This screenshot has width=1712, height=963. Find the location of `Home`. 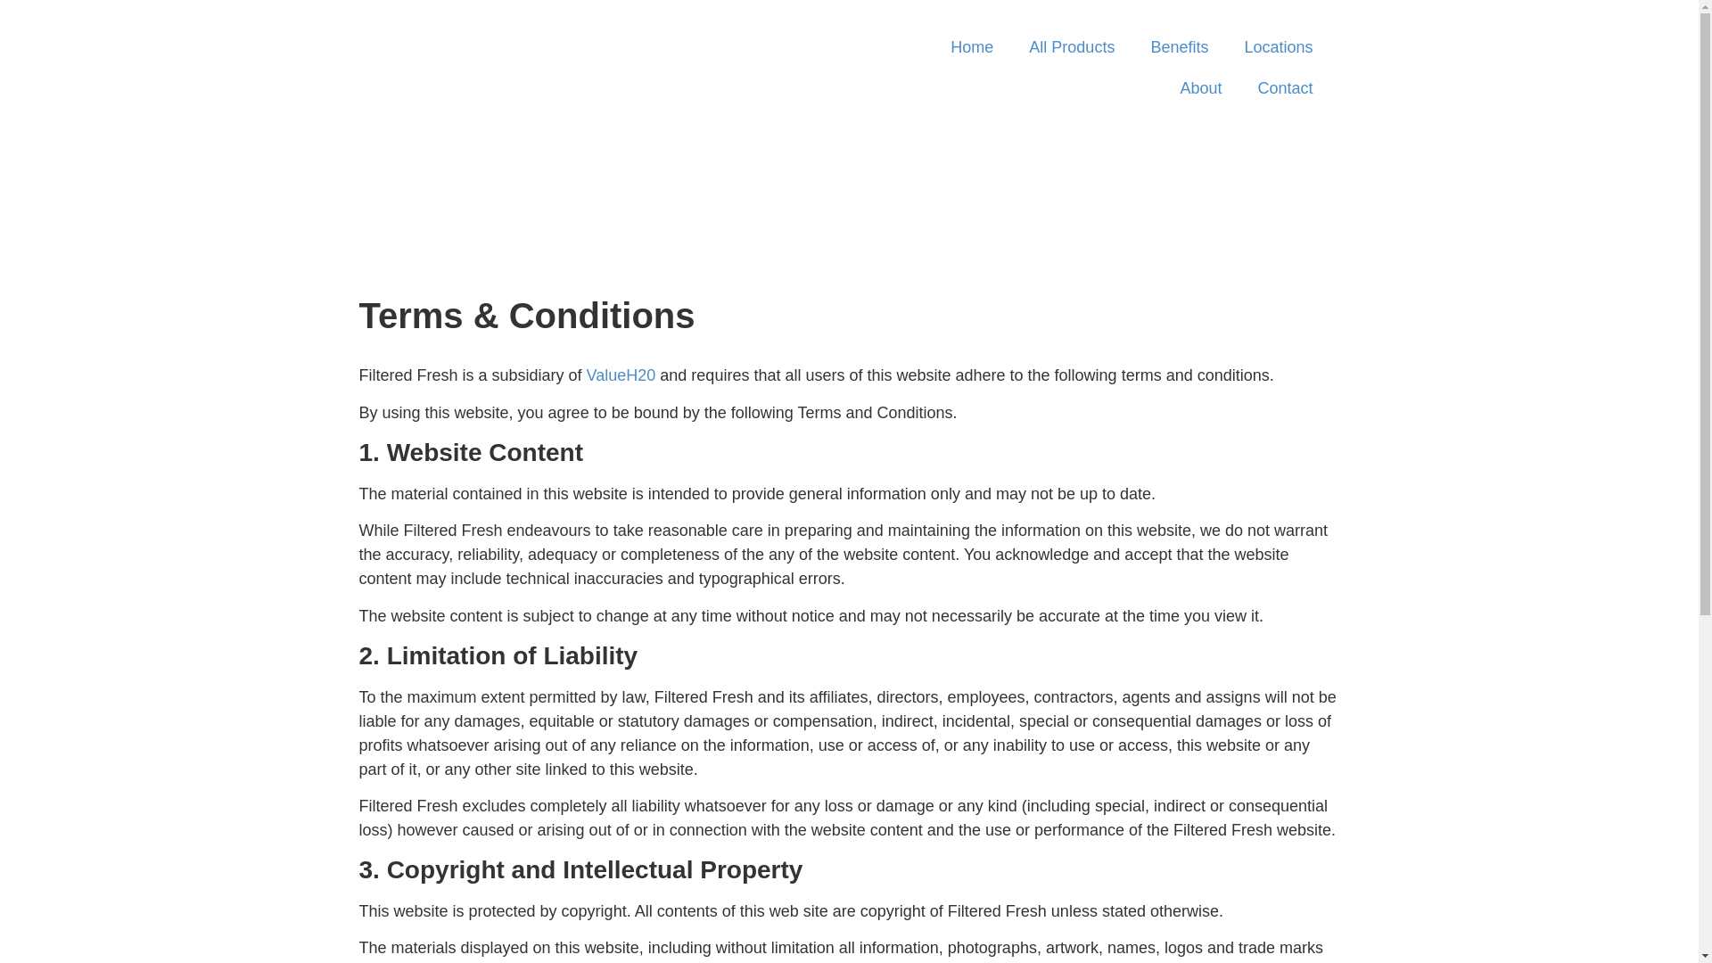

Home is located at coordinates (972, 47).